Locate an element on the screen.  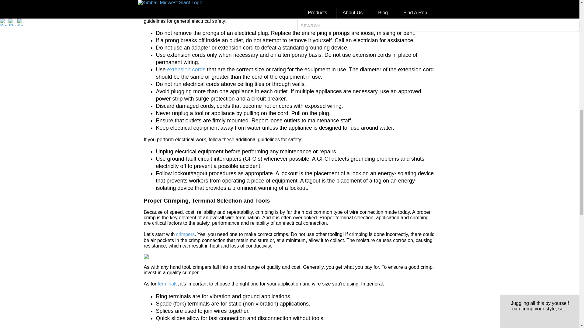
crimpers is located at coordinates (185, 234).